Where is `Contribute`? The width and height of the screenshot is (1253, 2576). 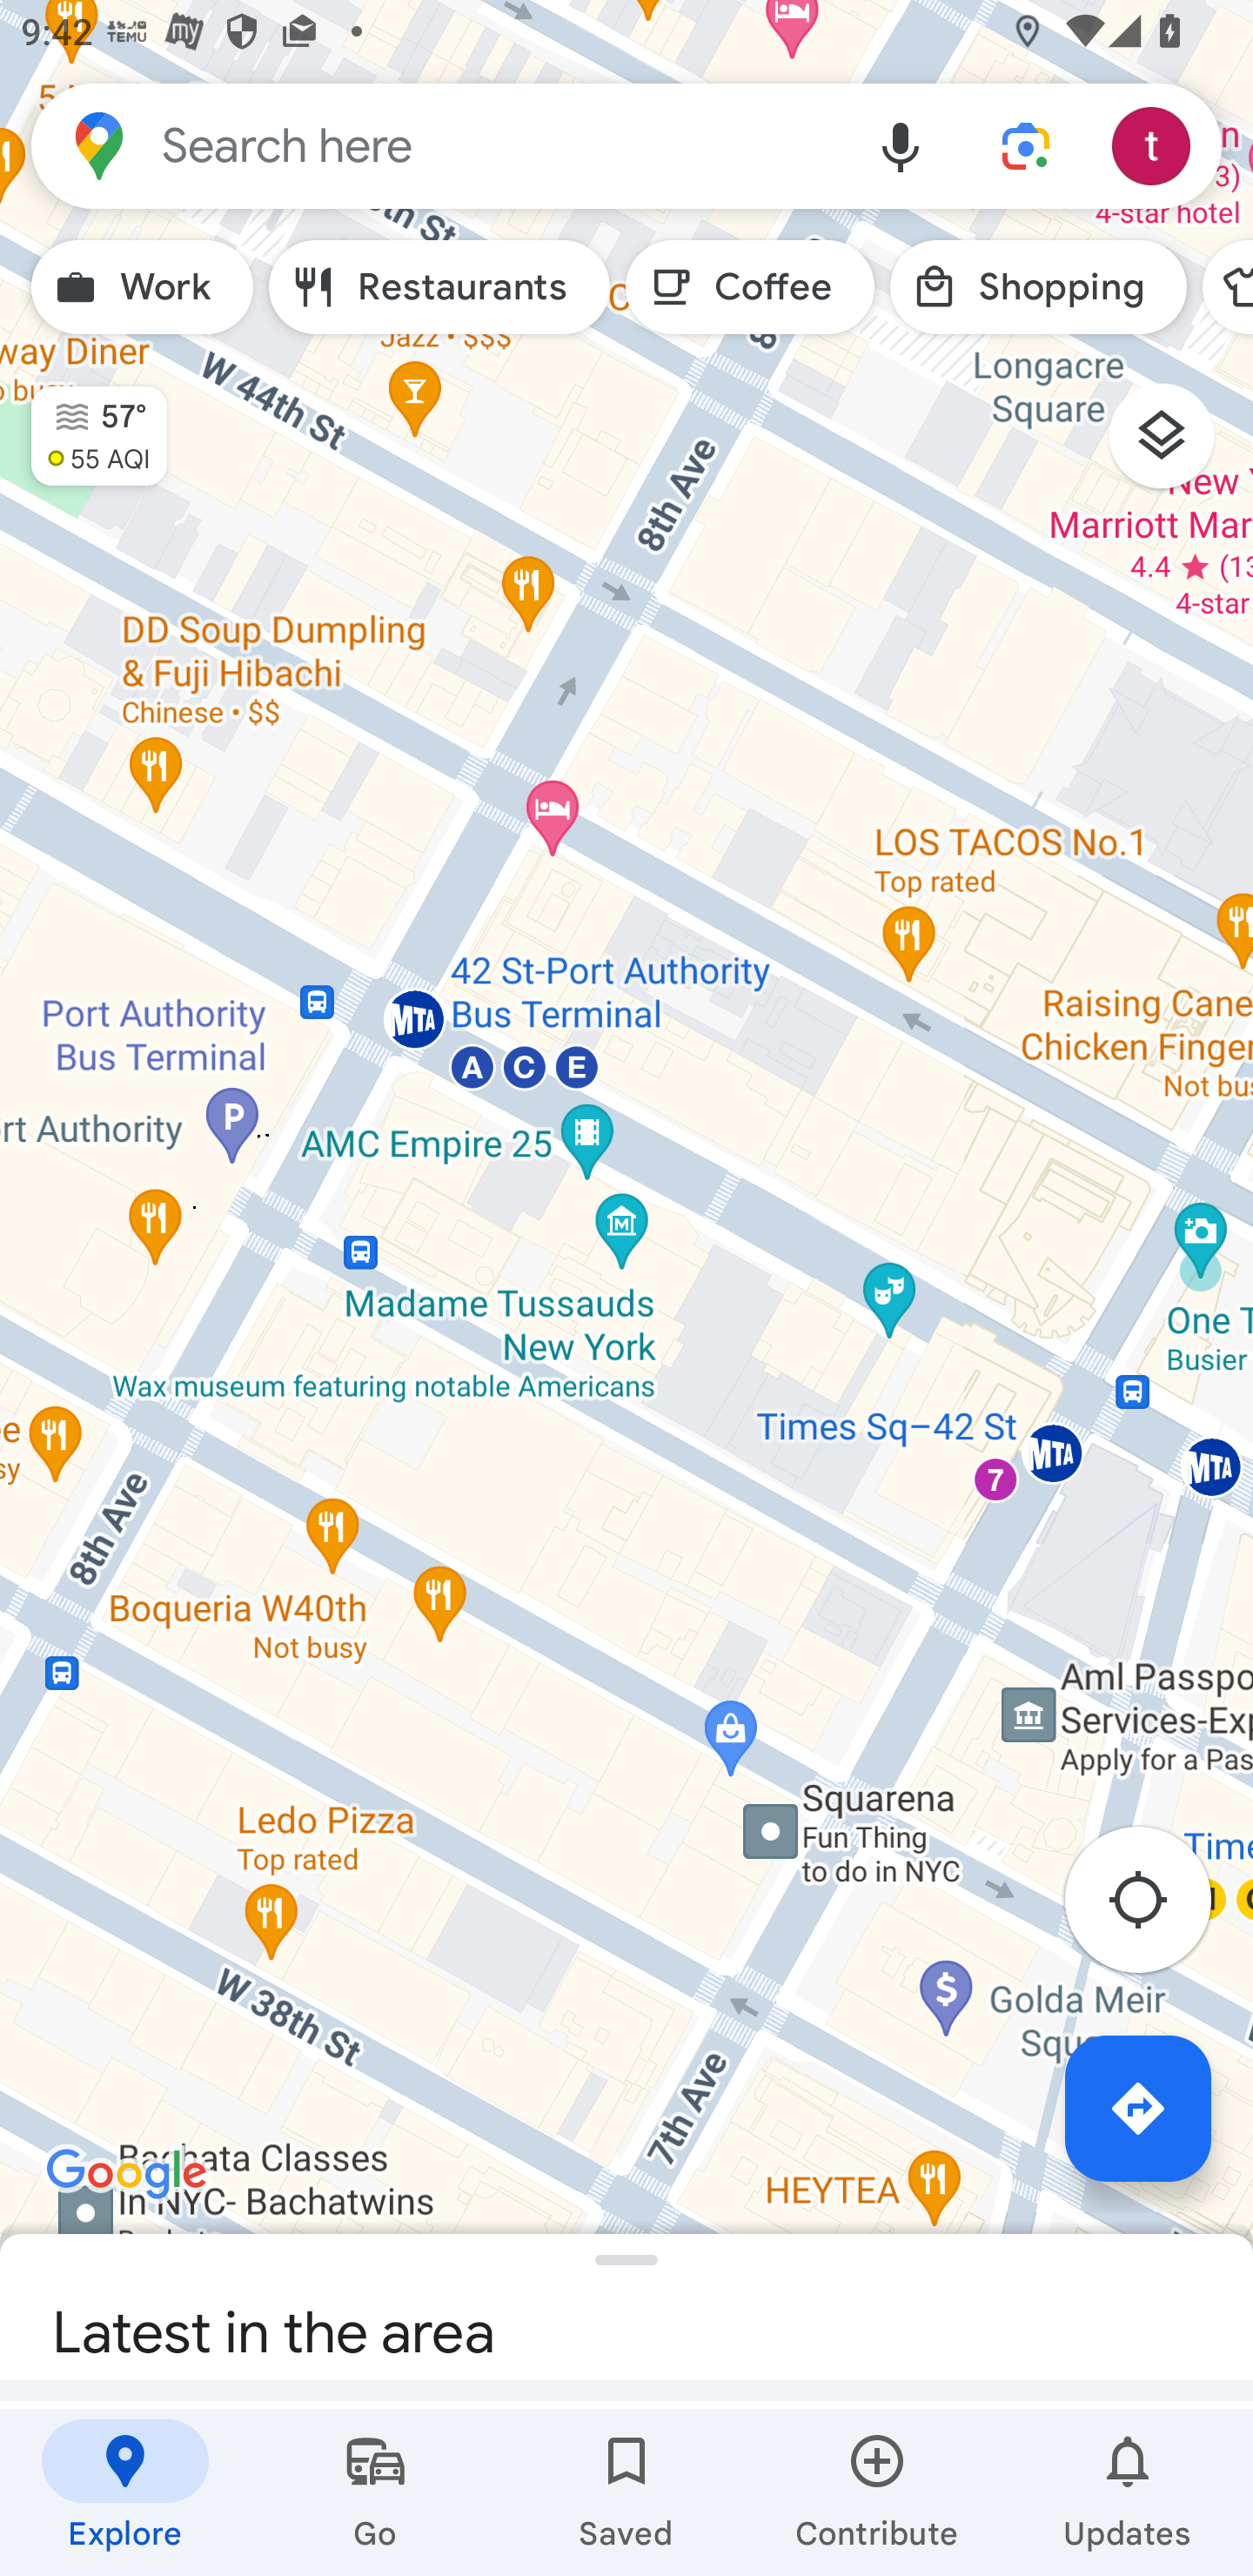 Contribute is located at coordinates (877, 2492).